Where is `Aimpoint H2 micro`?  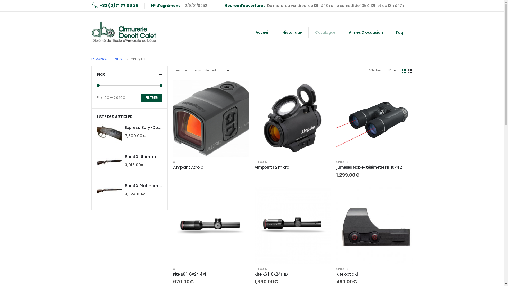
Aimpoint H2 micro is located at coordinates (293, 167).